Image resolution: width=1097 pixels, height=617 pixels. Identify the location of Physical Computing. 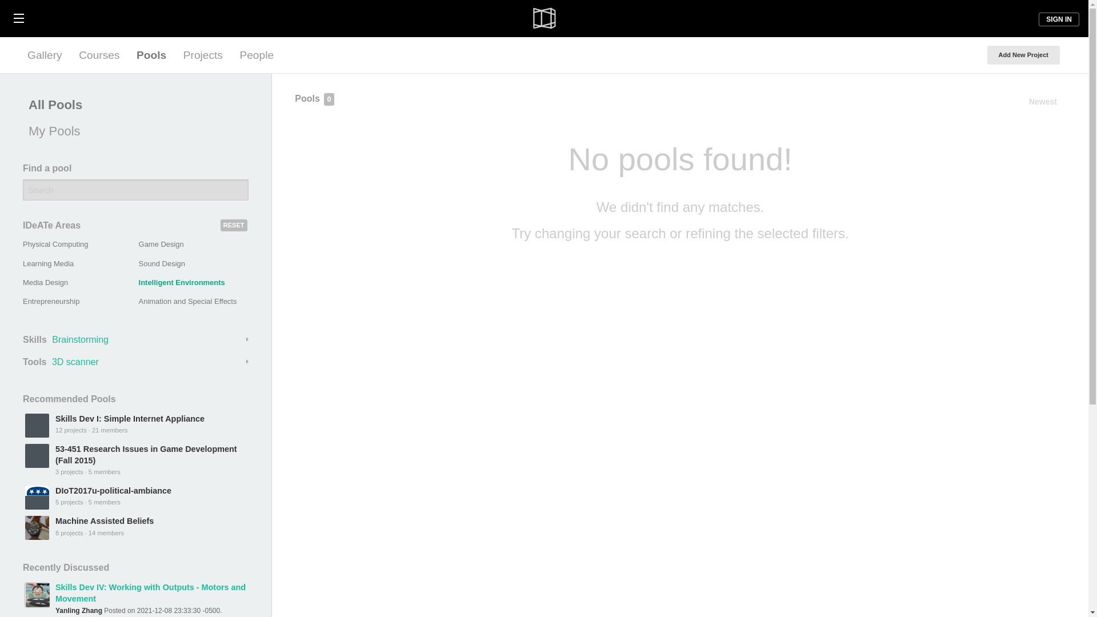
(55, 245).